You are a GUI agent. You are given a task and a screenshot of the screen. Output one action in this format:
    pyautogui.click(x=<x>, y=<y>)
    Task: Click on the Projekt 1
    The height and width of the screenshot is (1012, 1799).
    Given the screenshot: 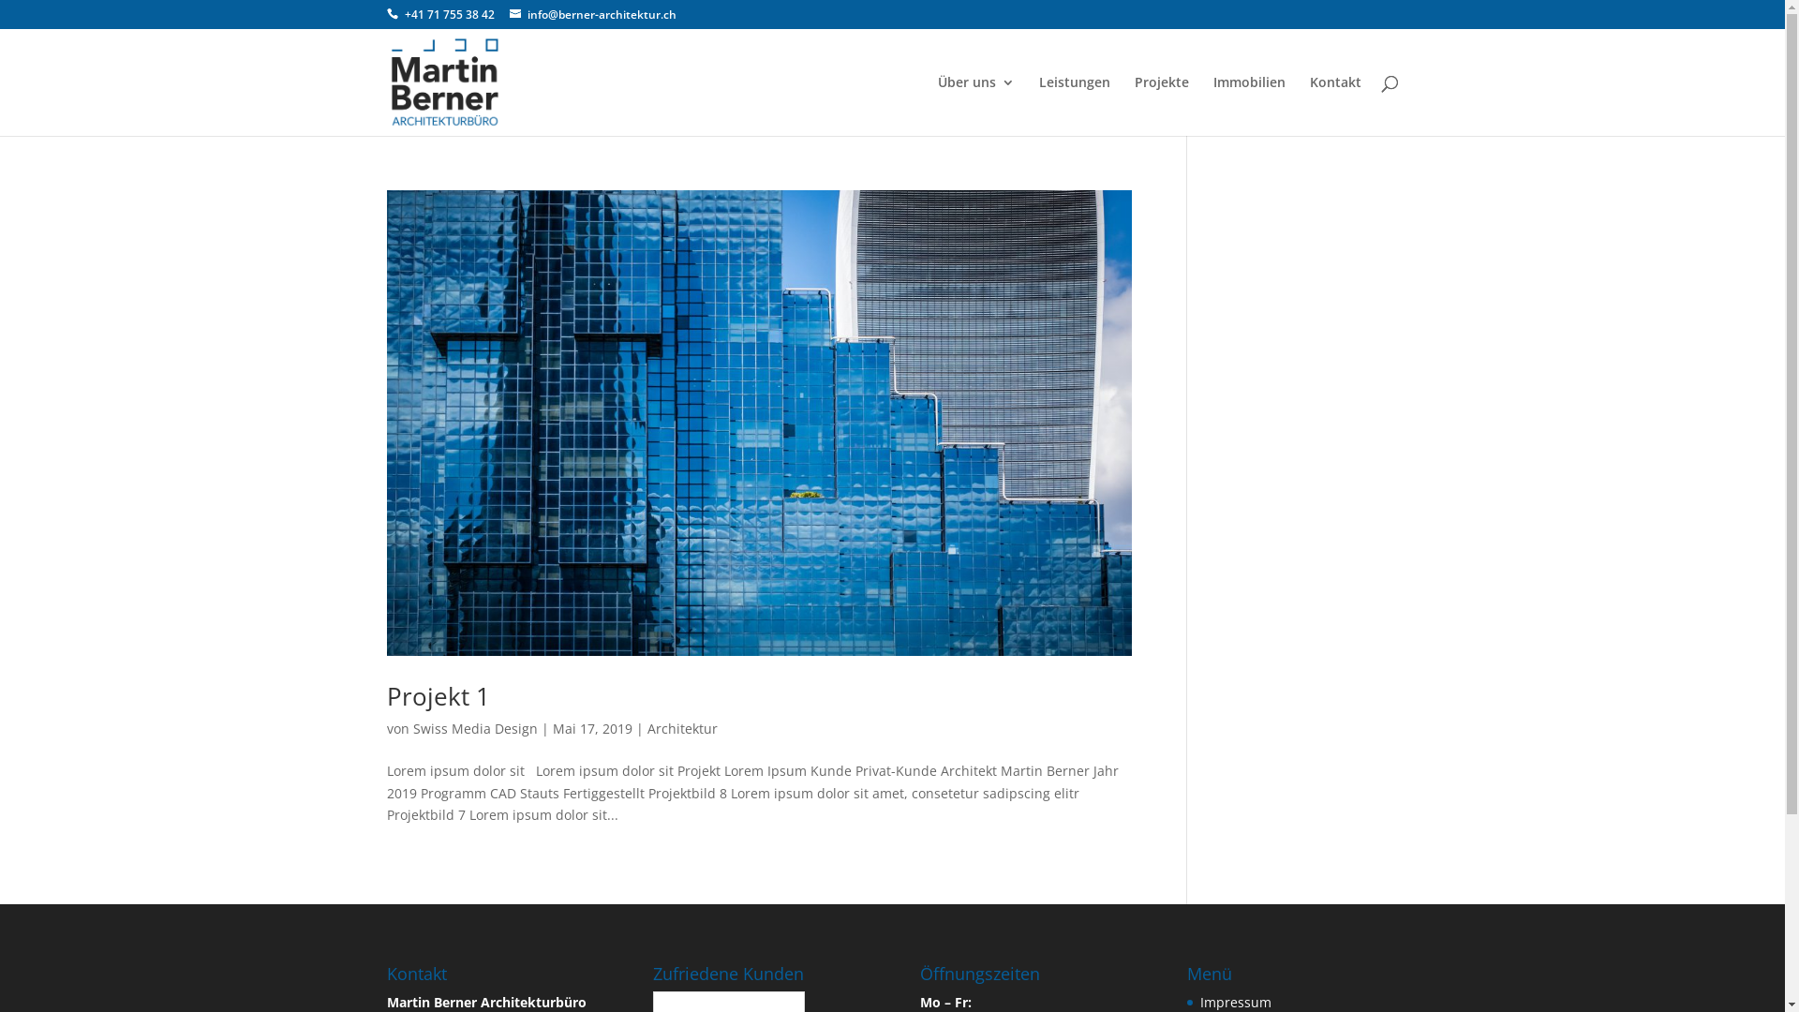 What is the action you would take?
    pyautogui.click(x=438, y=696)
    